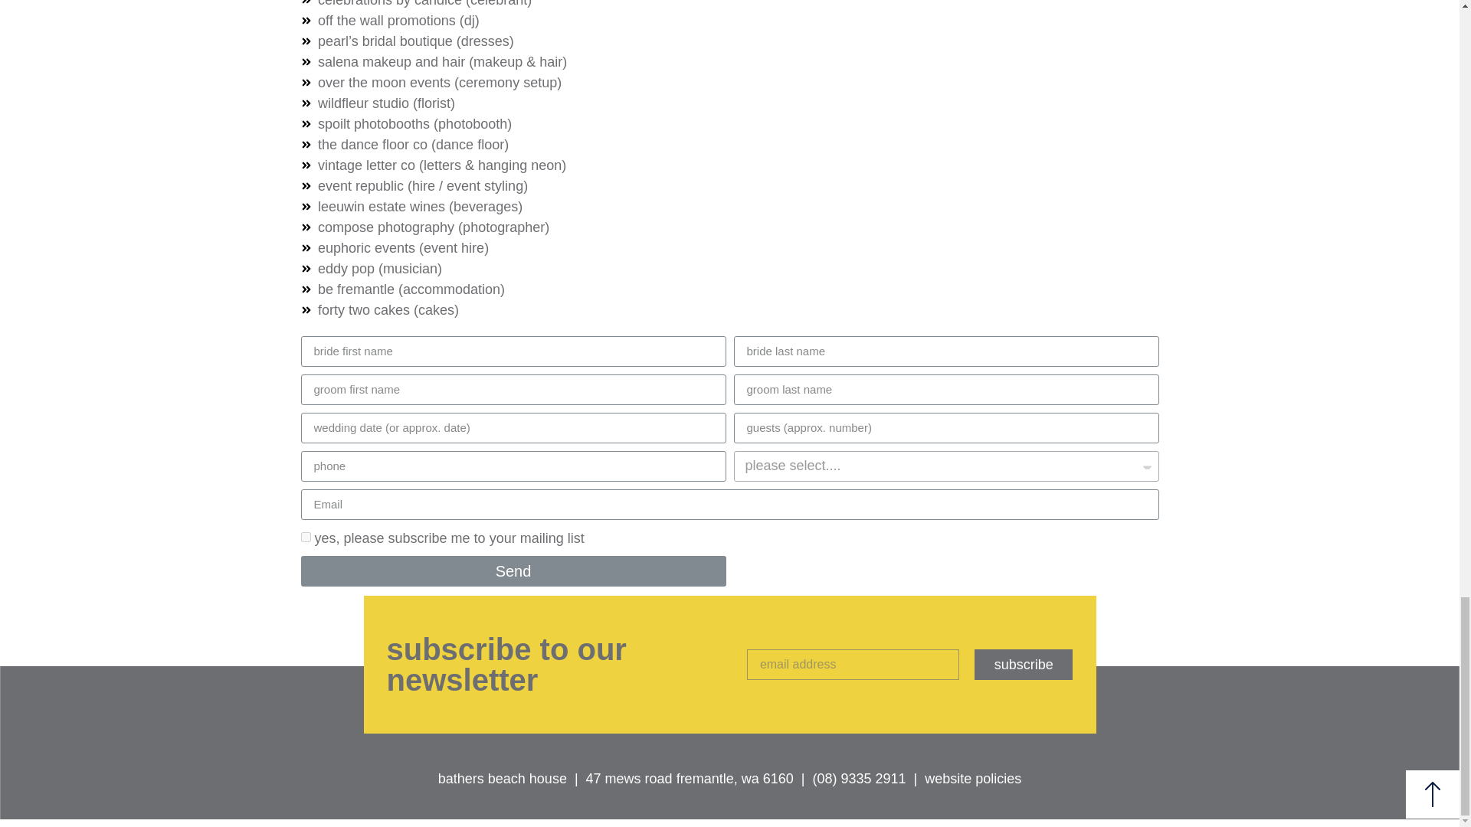 The image size is (1471, 827). What do you see at coordinates (512, 570) in the screenshot?
I see `Send` at bounding box center [512, 570].